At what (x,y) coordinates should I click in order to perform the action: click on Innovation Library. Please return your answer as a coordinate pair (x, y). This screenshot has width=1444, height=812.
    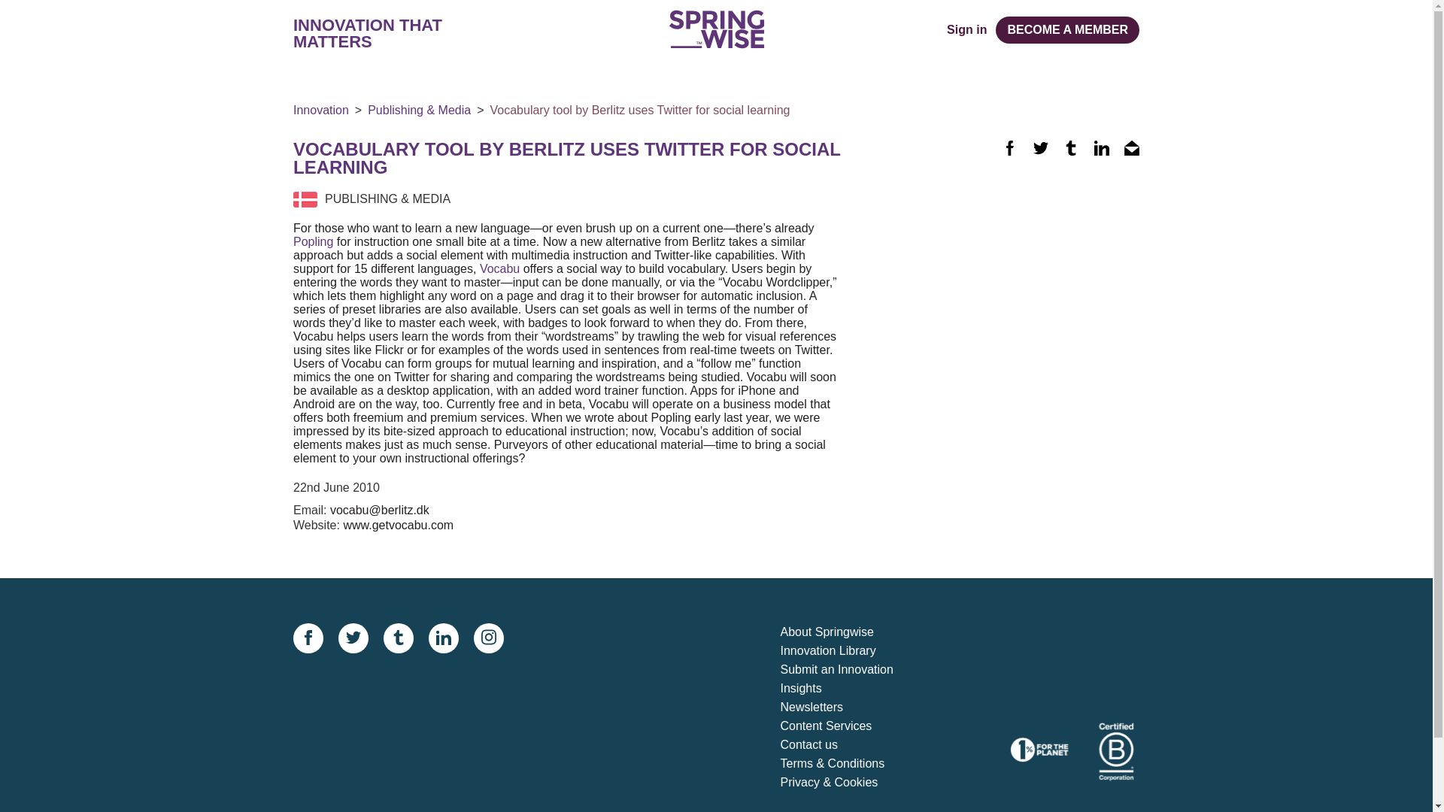
    Looking at the image, I should click on (850, 651).